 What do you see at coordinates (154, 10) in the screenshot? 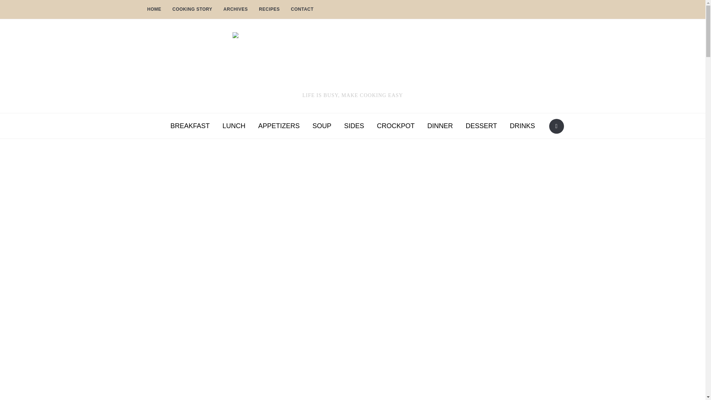
I see `HOME` at bounding box center [154, 10].